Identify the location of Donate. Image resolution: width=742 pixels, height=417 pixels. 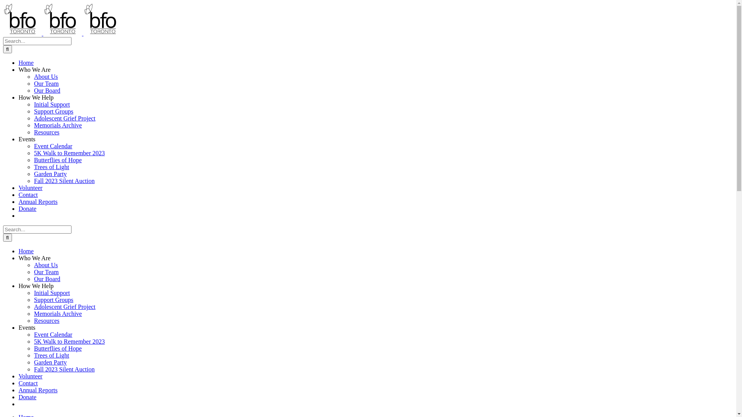
(27, 397).